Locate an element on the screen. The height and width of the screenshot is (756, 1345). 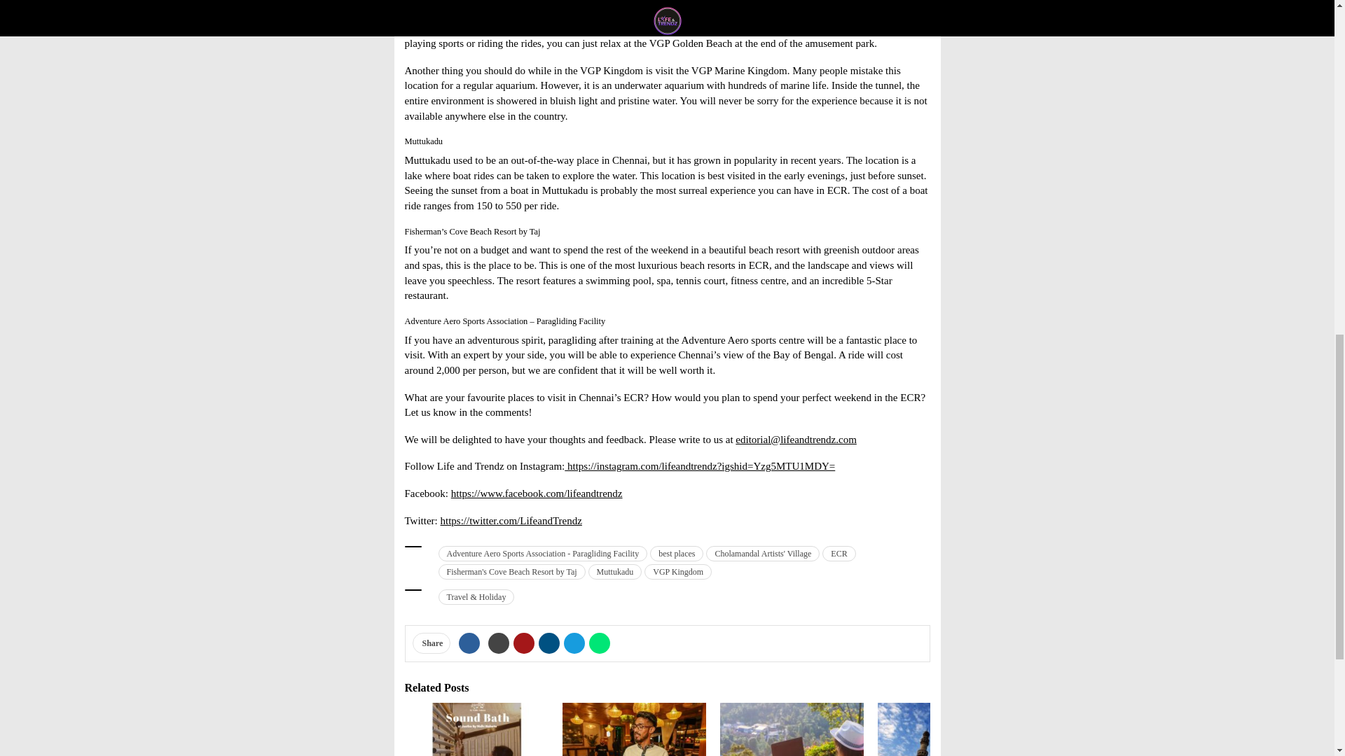
Fisherman's Cove Beach Resort by Taj is located at coordinates (511, 571).